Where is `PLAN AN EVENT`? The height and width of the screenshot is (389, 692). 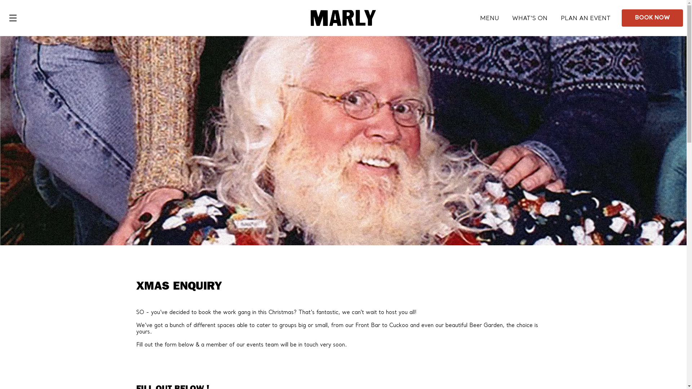
PLAN AN EVENT is located at coordinates (586, 19).